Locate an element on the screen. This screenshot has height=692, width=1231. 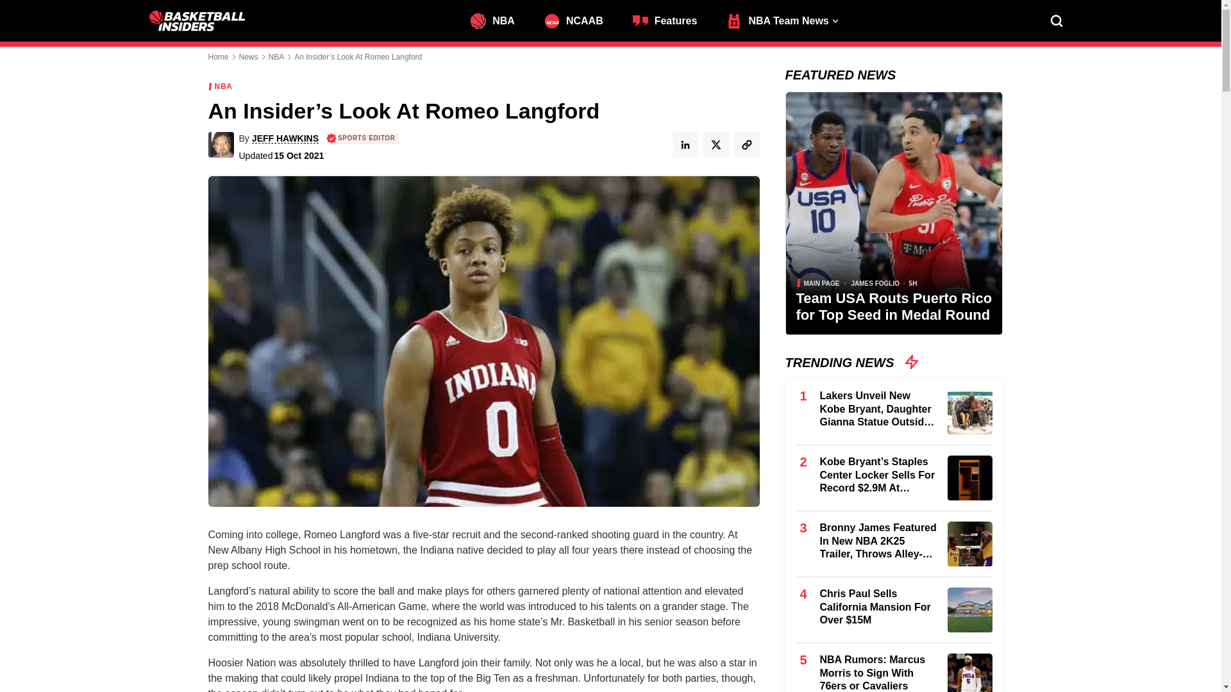
NBA is located at coordinates (499, 19).